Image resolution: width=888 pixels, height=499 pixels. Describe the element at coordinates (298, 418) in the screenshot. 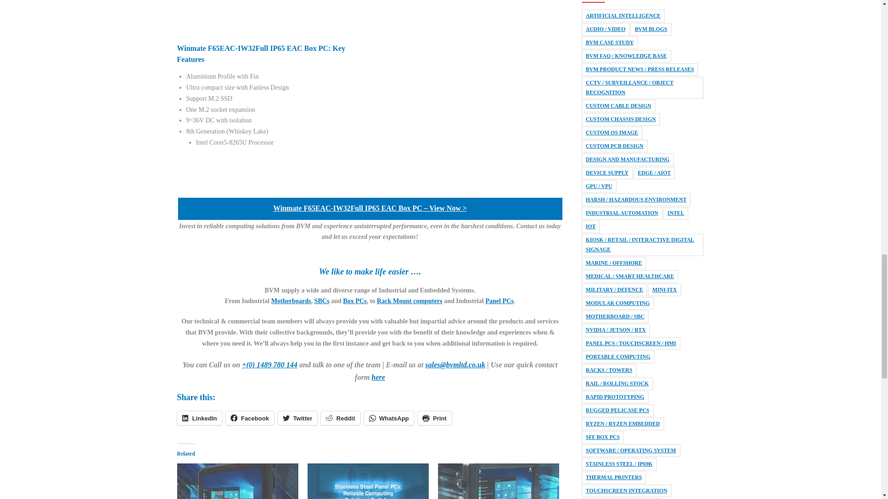

I see `Click to share on Twitter` at that location.